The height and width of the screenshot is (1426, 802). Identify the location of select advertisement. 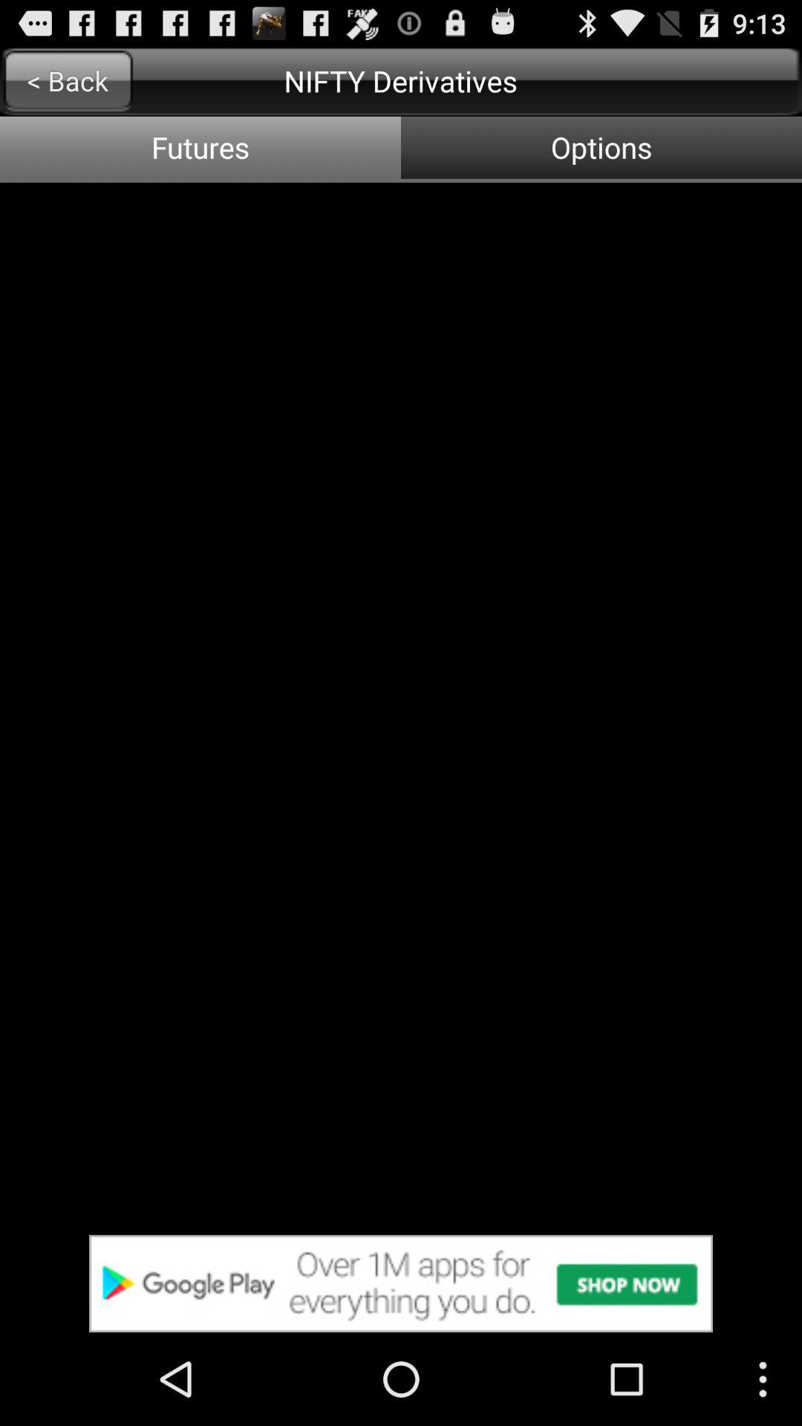
(401, 1283).